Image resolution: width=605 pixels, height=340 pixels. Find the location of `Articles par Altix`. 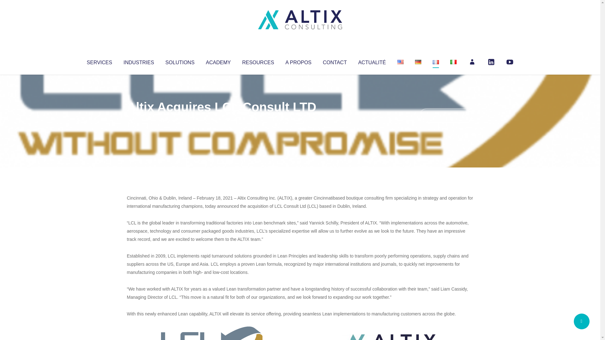

Articles par Altix is located at coordinates (139, 120).